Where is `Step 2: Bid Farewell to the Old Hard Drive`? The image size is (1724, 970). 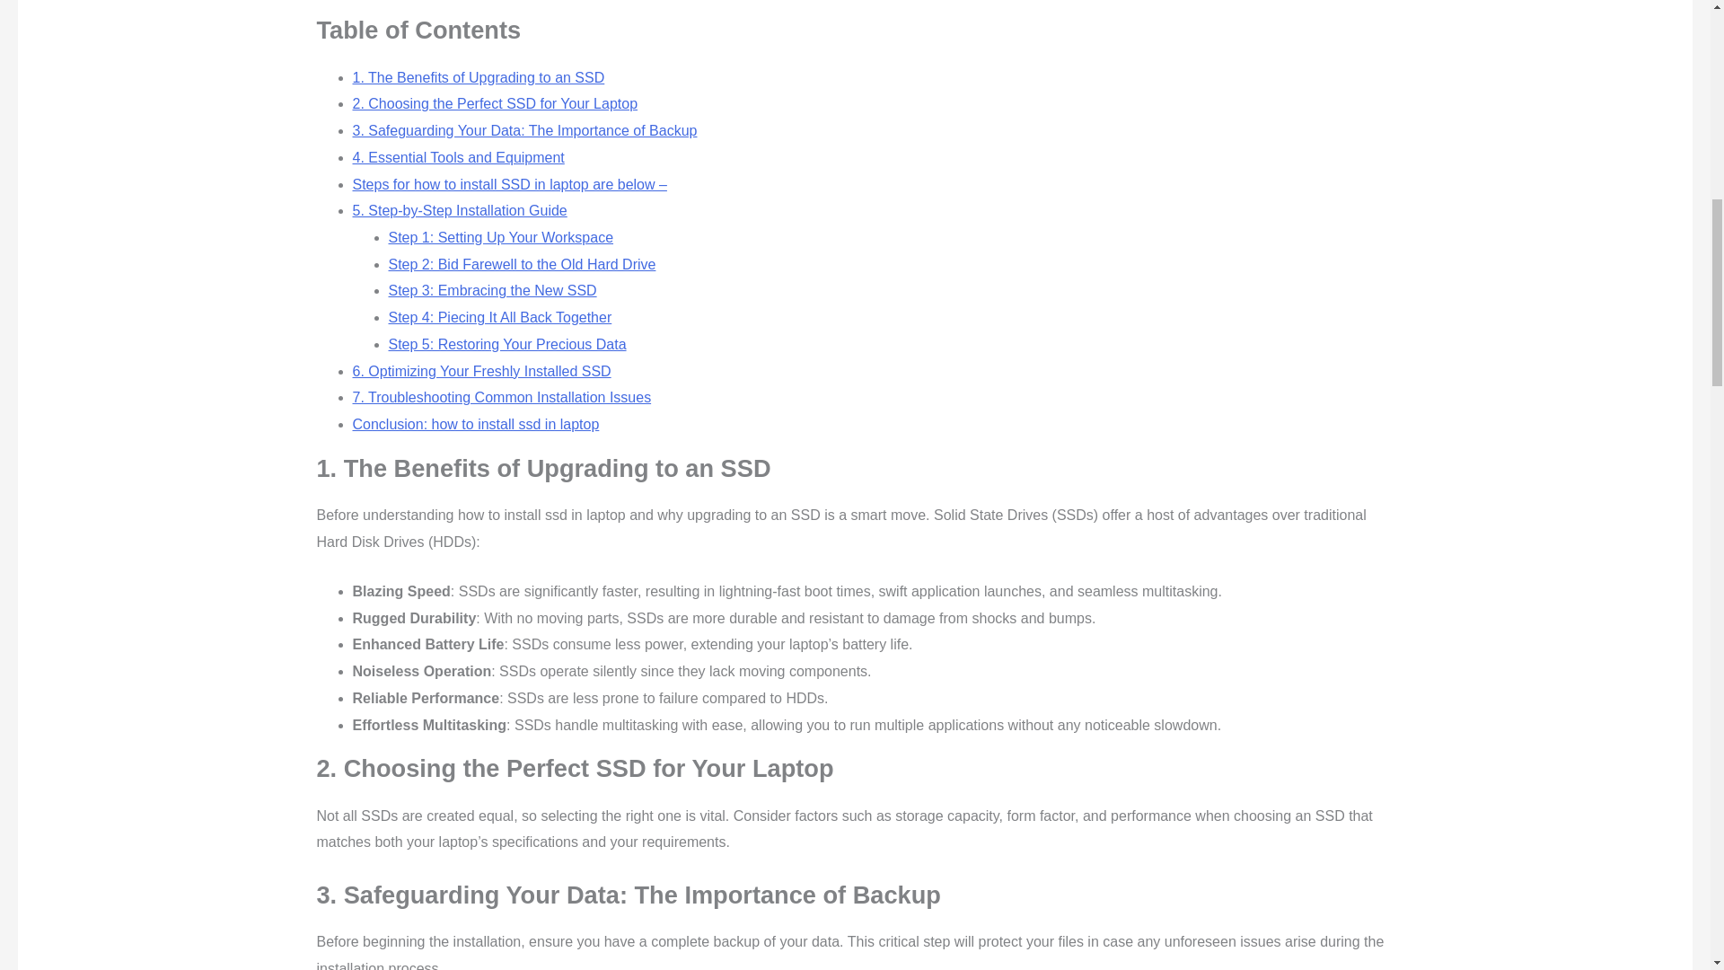 Step 2: Bid Farewell to the Old Hard Drive is located at coordinates (521, 264).